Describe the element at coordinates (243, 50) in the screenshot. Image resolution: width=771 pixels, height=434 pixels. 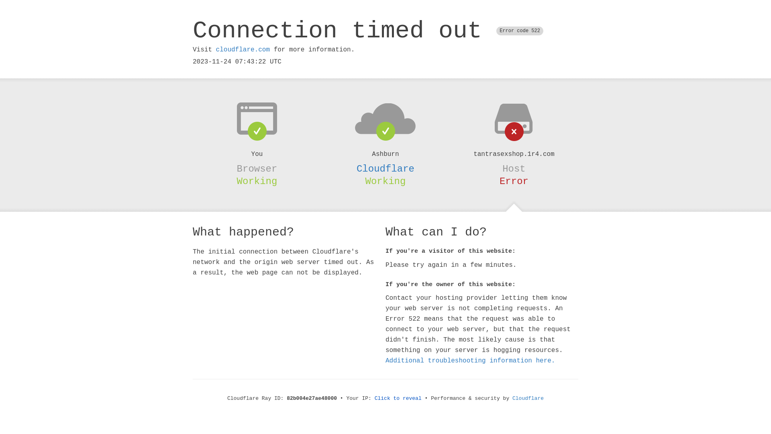
I see `cloudflare.com` at that location.